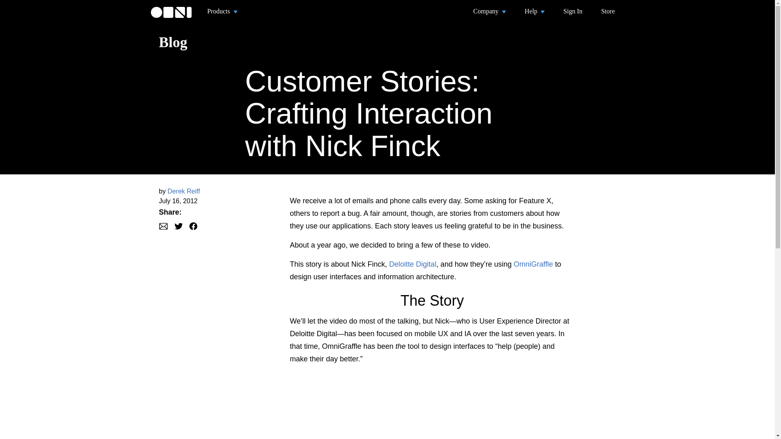 The height and width of the screenshot is (439, 781). What do you see at coordinates (534, 11) in the screenshot?
I see `Help` at bounding box center [534, 11].